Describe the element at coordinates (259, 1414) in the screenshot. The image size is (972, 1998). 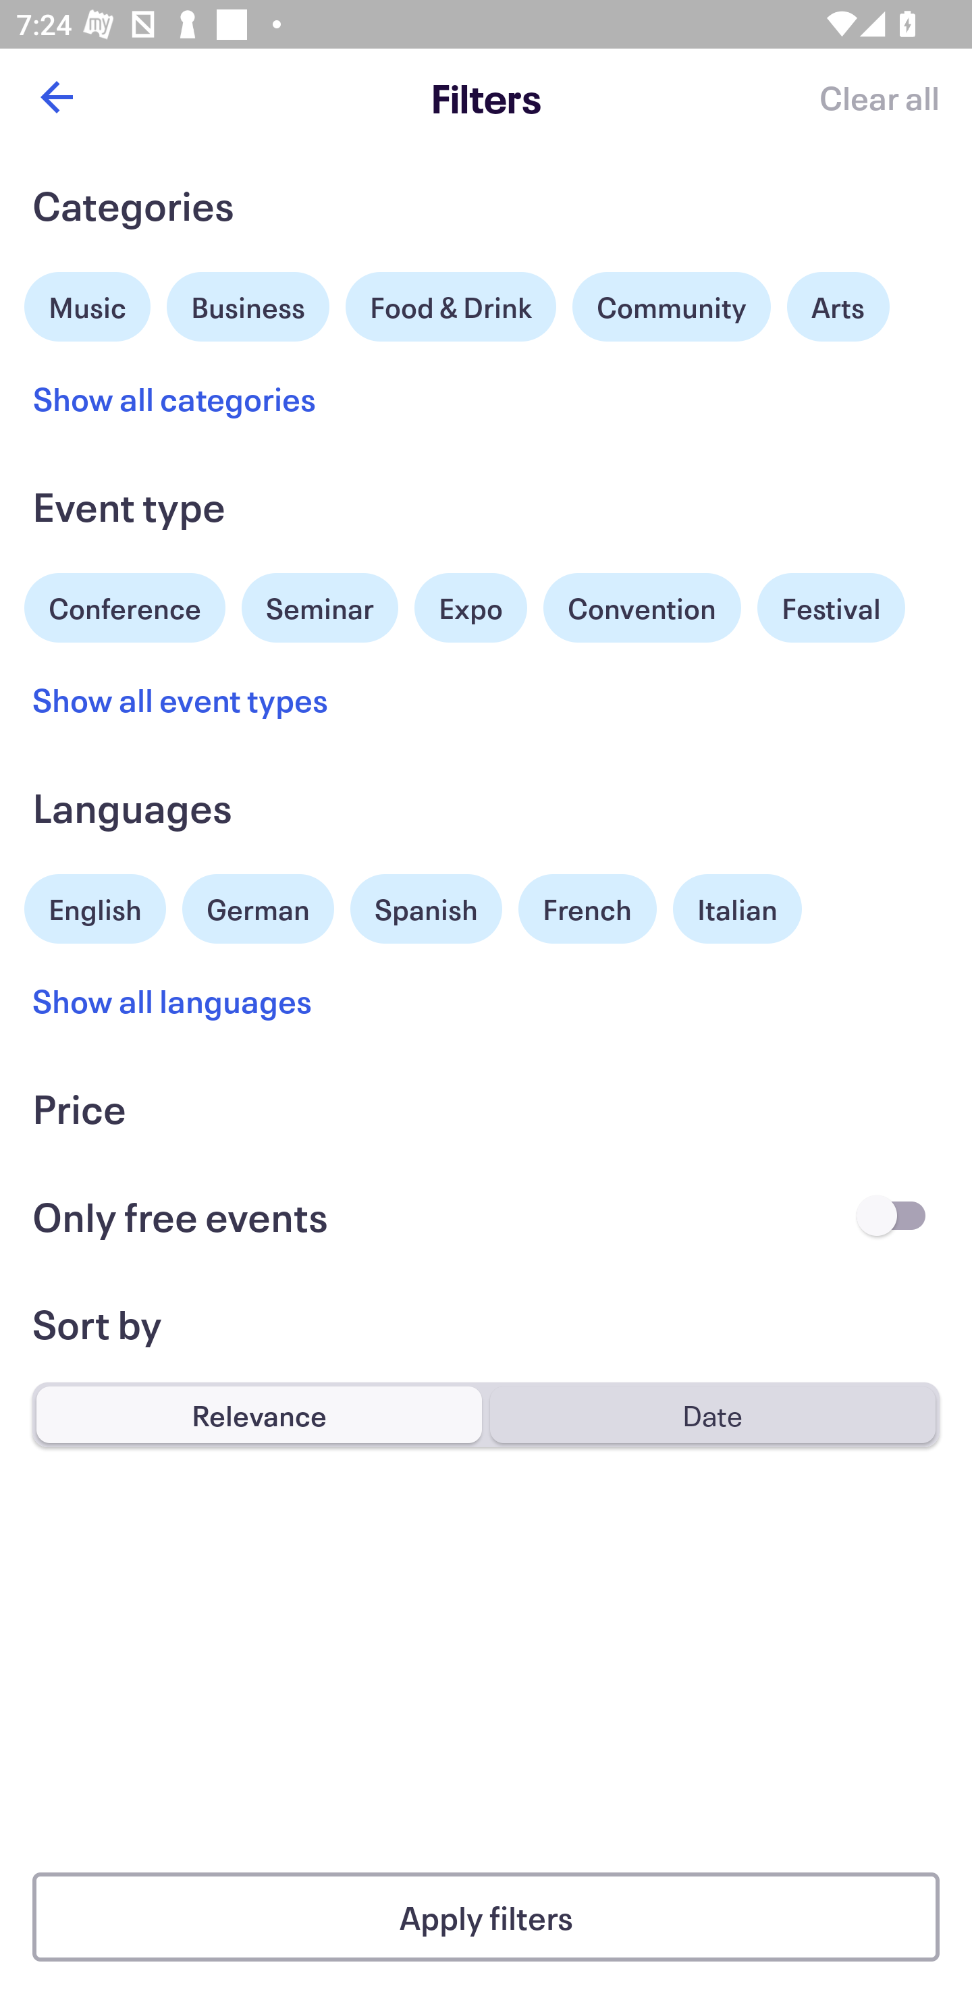
I see `Relevance` at that location.